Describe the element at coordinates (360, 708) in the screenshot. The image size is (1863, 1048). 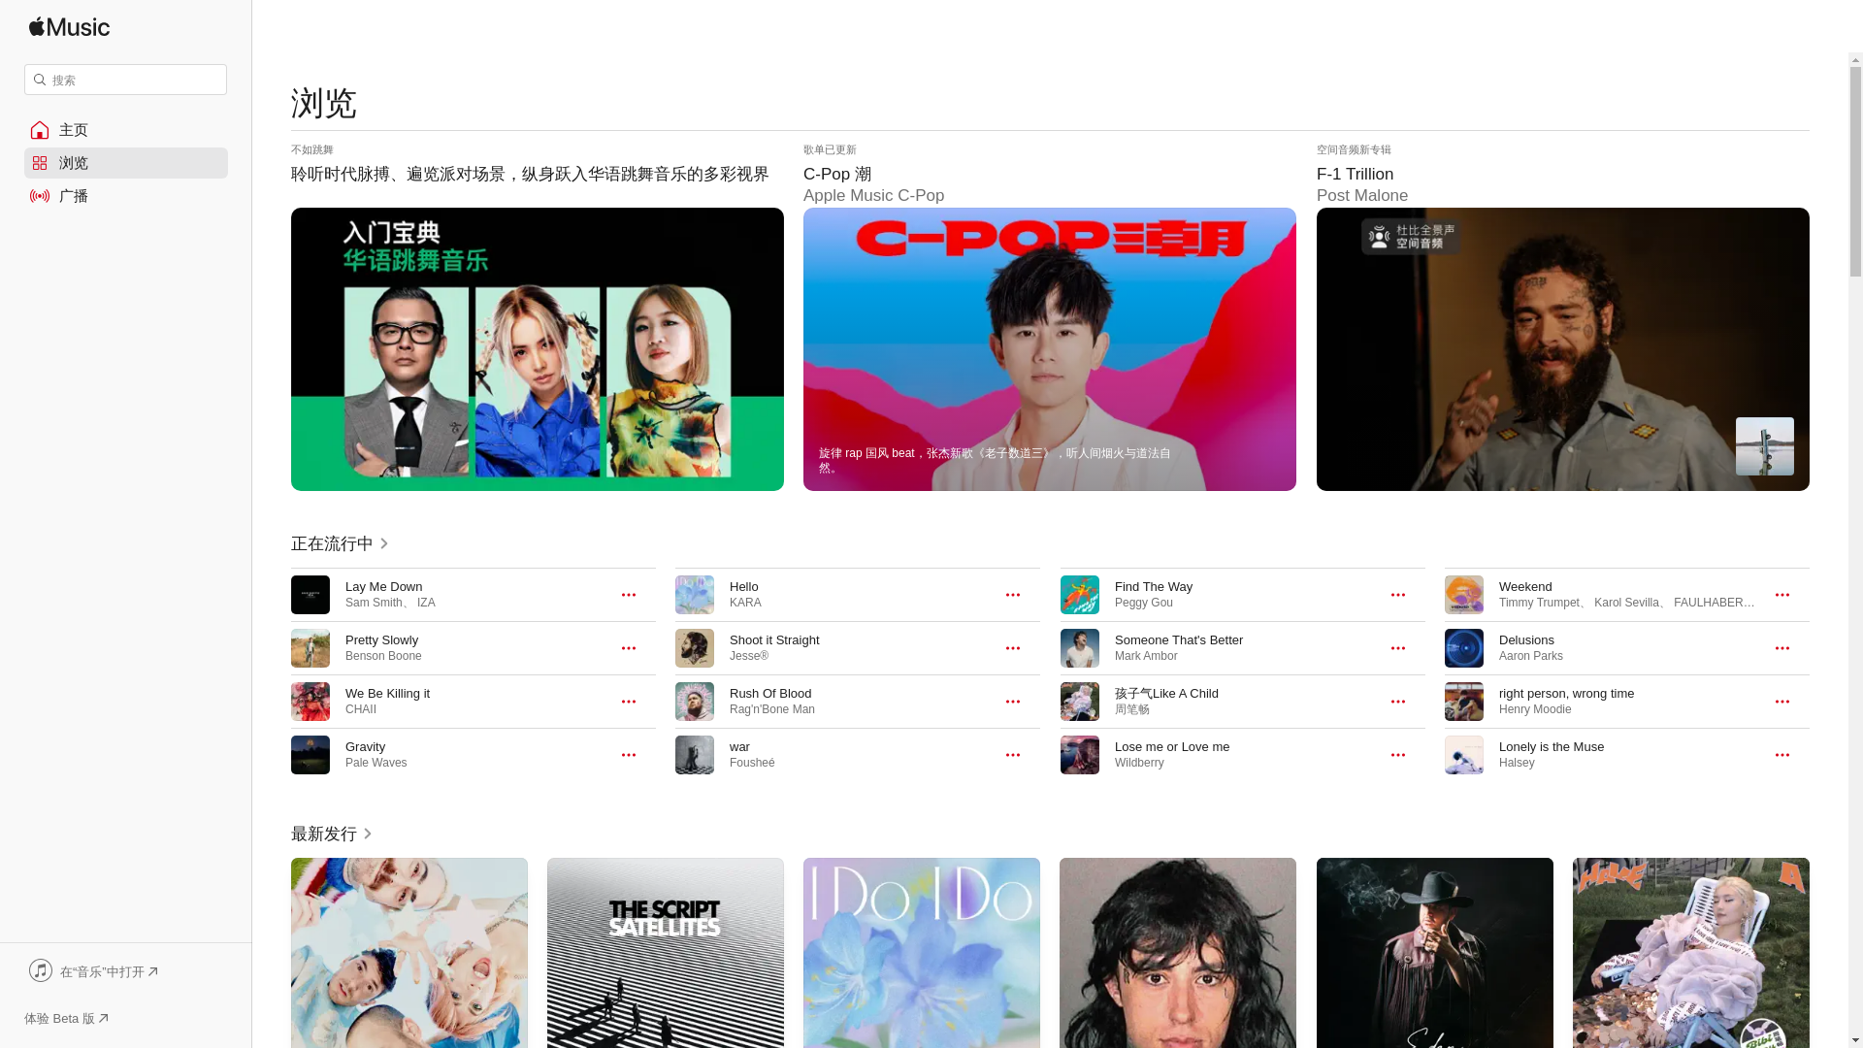
I see `CHAII` at that location.